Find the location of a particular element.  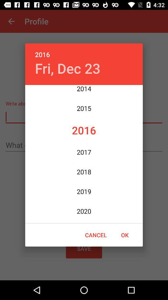

press icon below the 2021 item is located at coordinates (125, 235).